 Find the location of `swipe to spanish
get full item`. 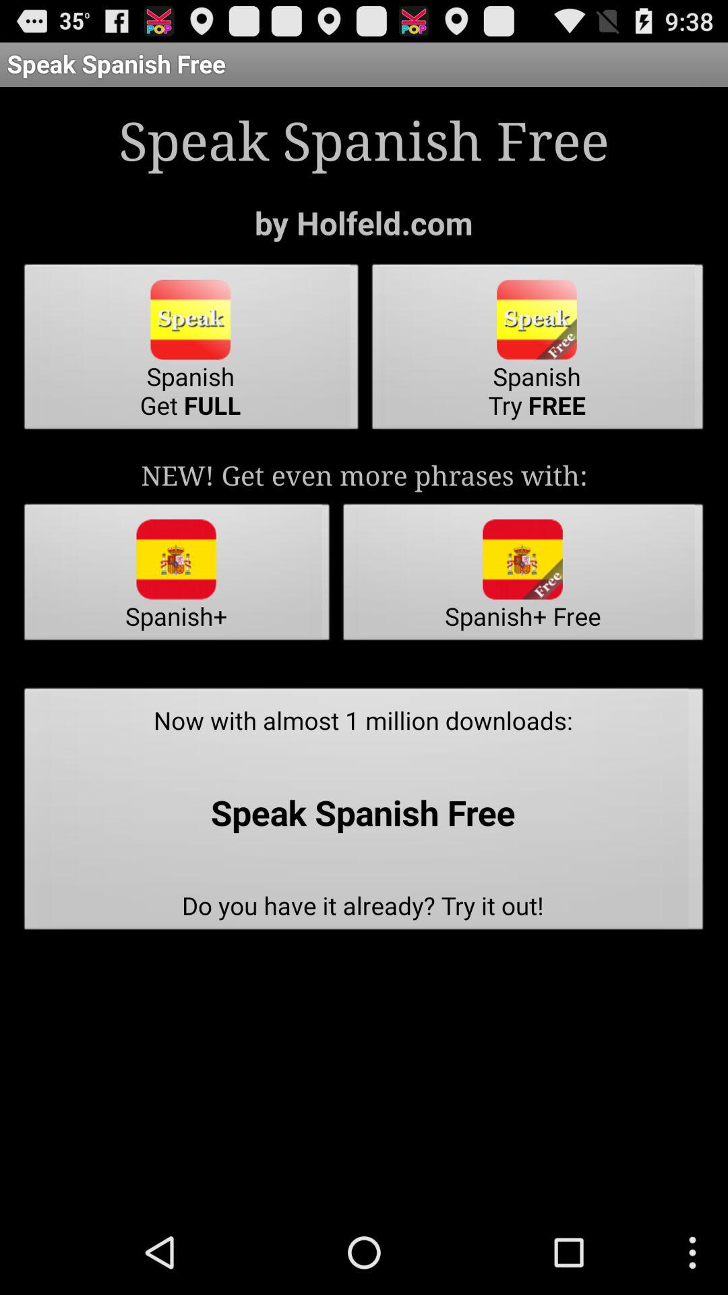

swipe to spanish
get full item is located at coordinates (191, 351).